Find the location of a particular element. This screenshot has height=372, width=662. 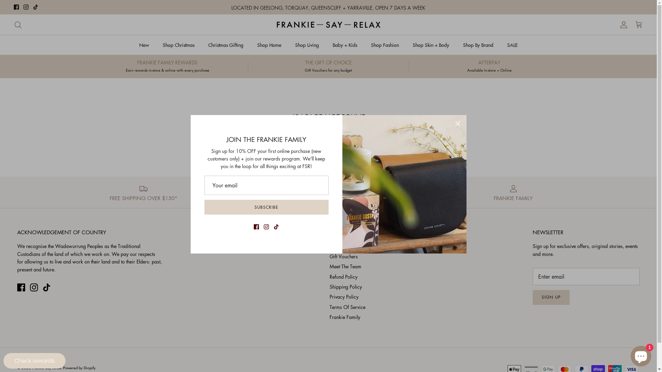

Gift Vouchers is located at coordinates (344, 256).